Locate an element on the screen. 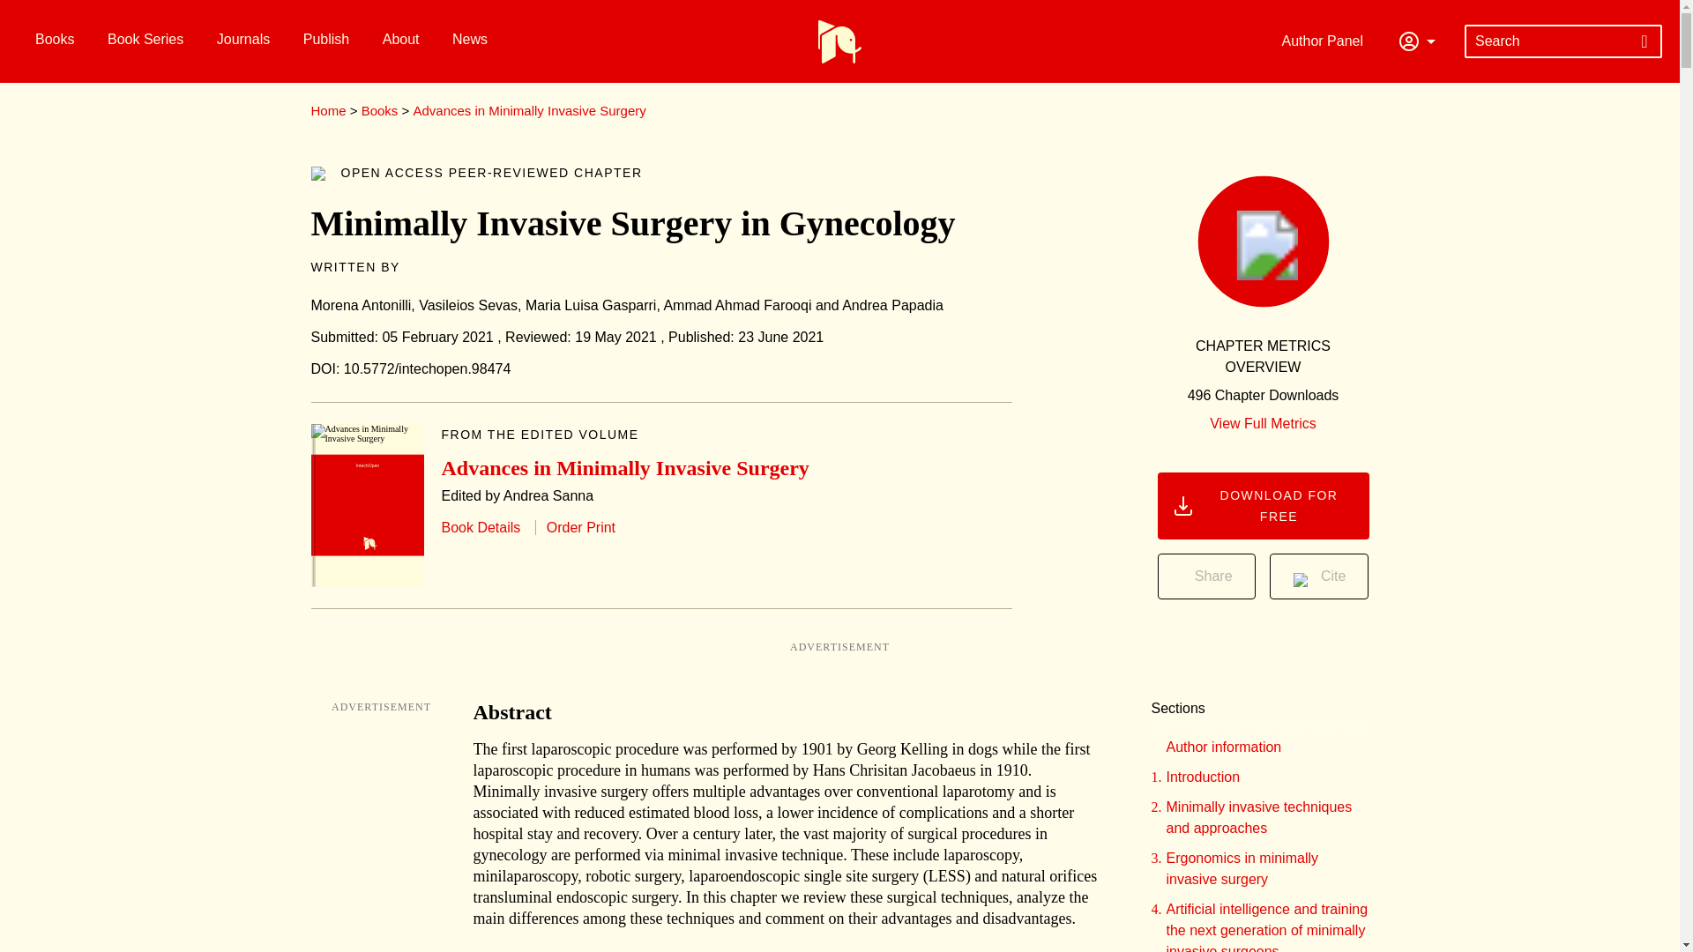 The image size is (1693, 952). Order Print is located at coordinates (575, 527).